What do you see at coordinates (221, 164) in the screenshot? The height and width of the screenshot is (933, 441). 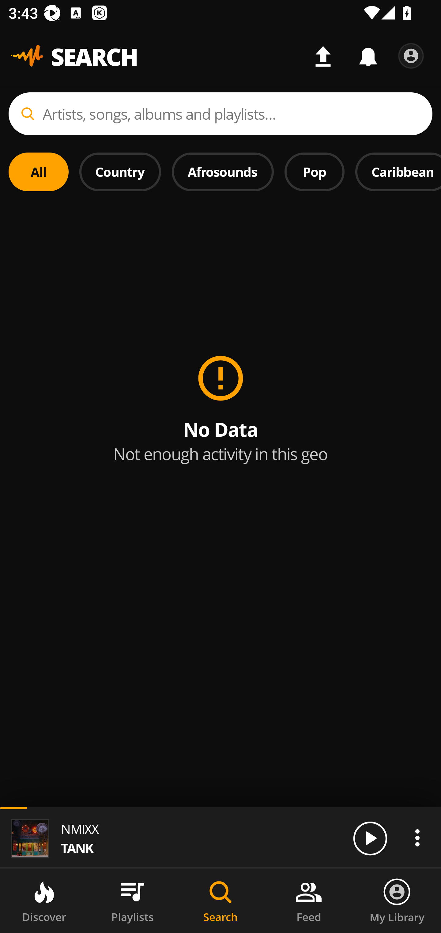 I see `All Country Afrosounds Pop Caribbean` at bounding box center [221, 164].